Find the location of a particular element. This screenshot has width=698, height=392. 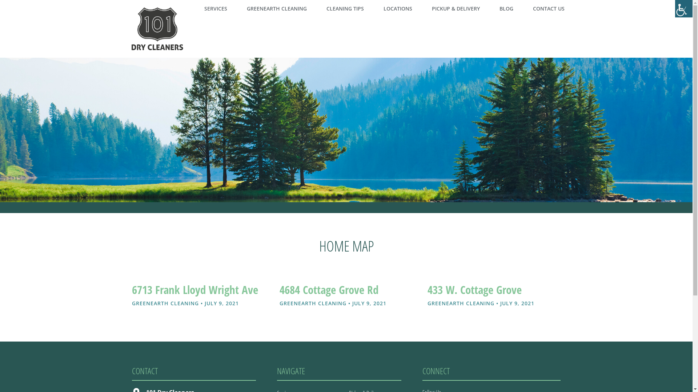

Accessibility Helper sidebar is located at coordinates (684, 9).